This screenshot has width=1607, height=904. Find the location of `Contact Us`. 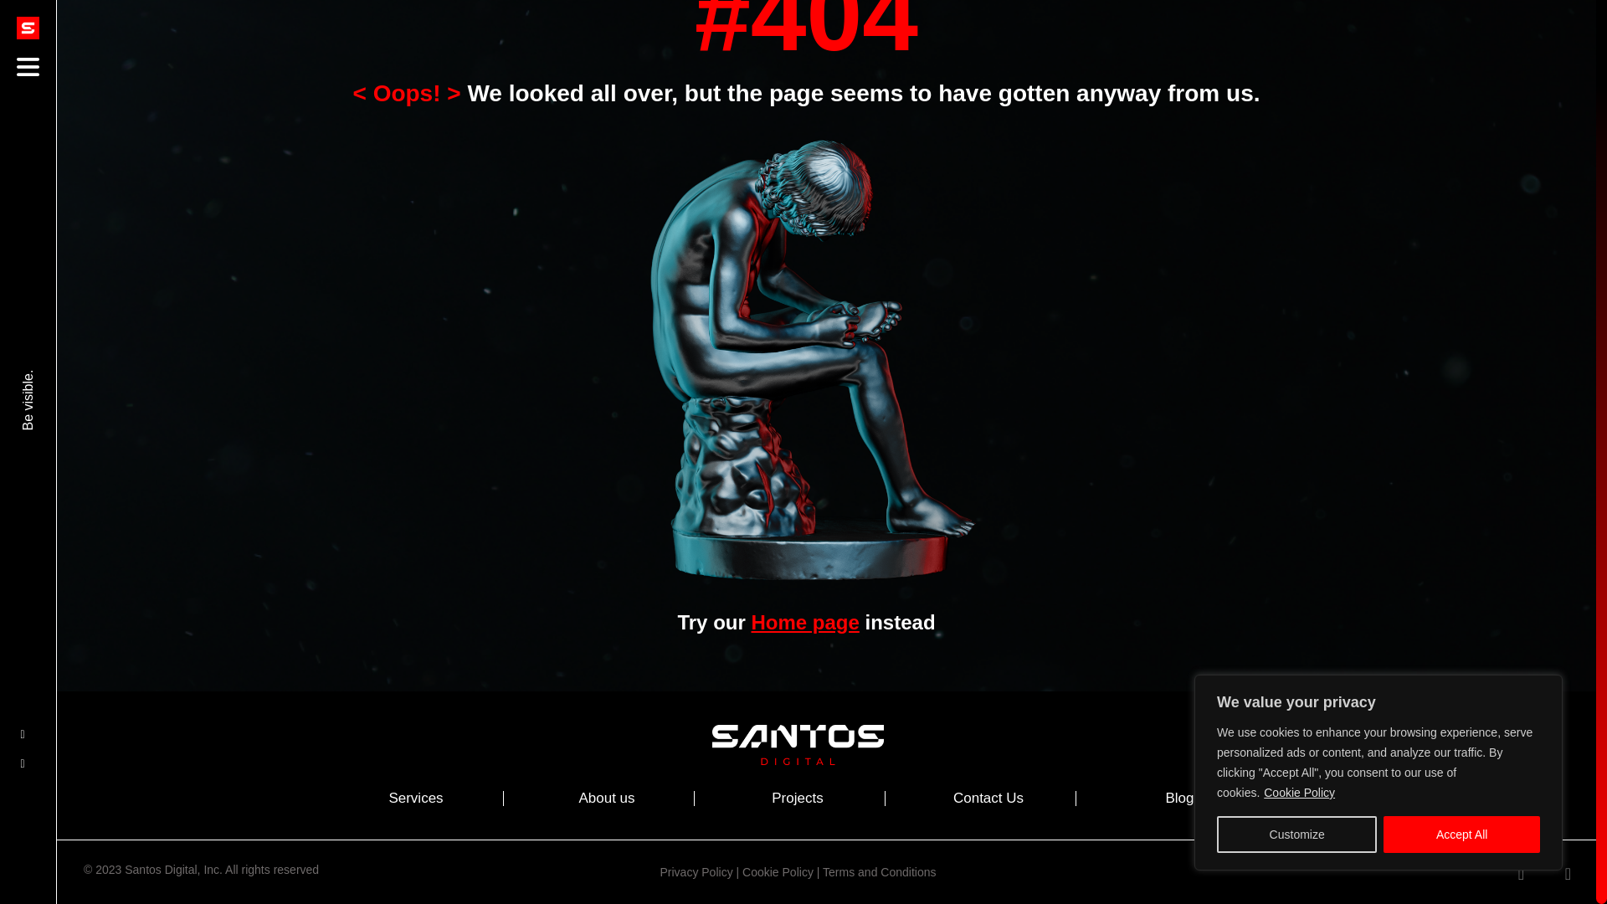

Contact Us is located at coordinates (988, 798).